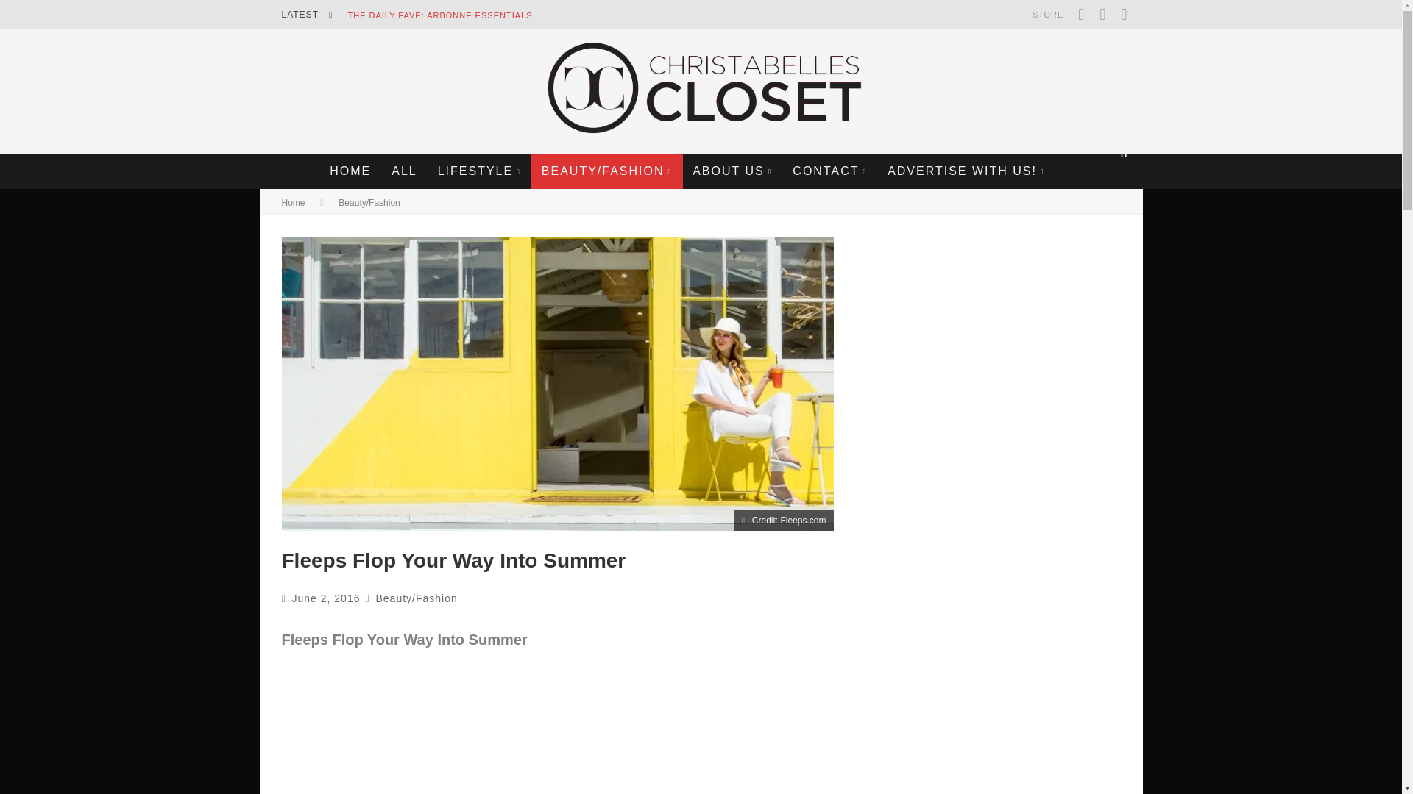 The width and height of the screenshot is (1413, 794). Describe the element at coordinates (440, 15) in the screenshot. I see `THE DAILY FAVE: ARBONNE ESSENTIALS` at that location.